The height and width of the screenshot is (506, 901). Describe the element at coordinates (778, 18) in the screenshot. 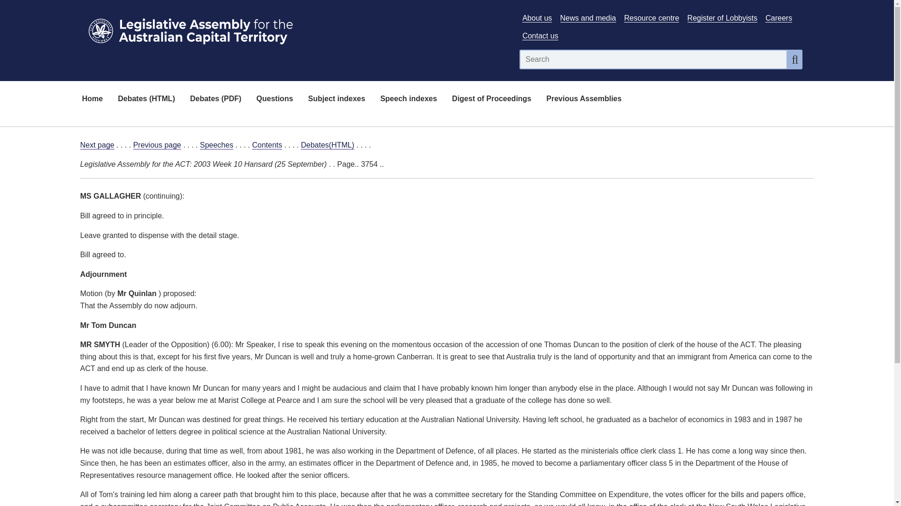

I see `Link to Careers` at that location.